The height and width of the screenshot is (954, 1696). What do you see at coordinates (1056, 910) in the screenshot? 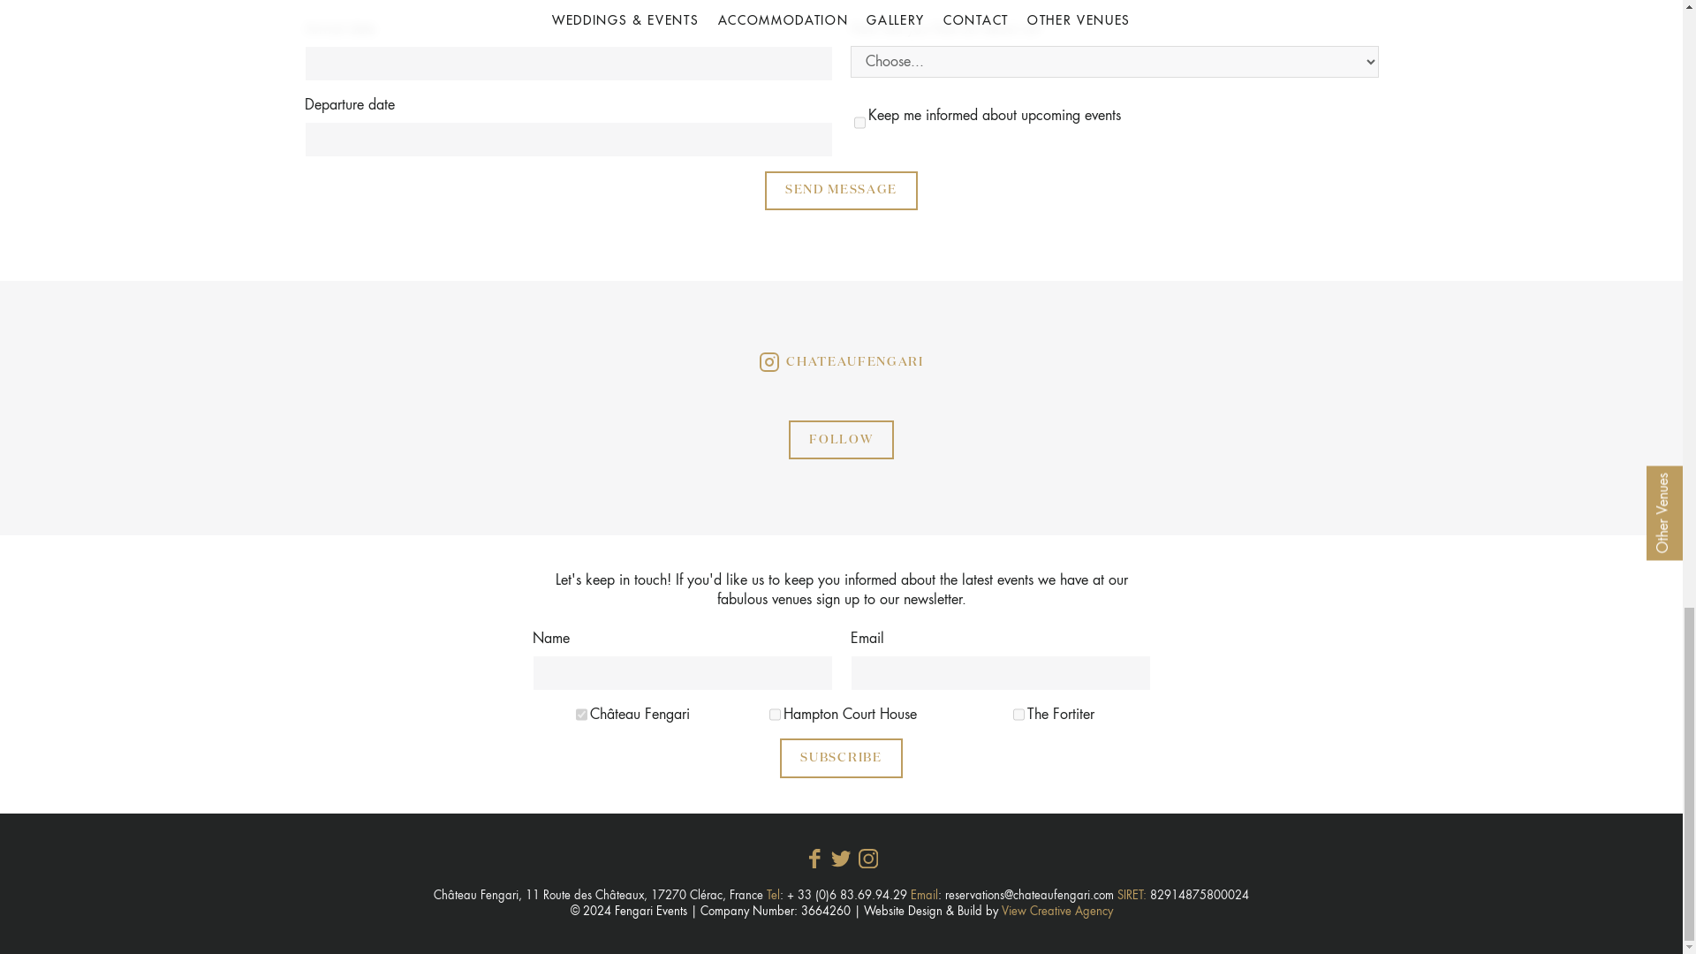
I see `View Creative Agency` at bounding box center [1056, 910].